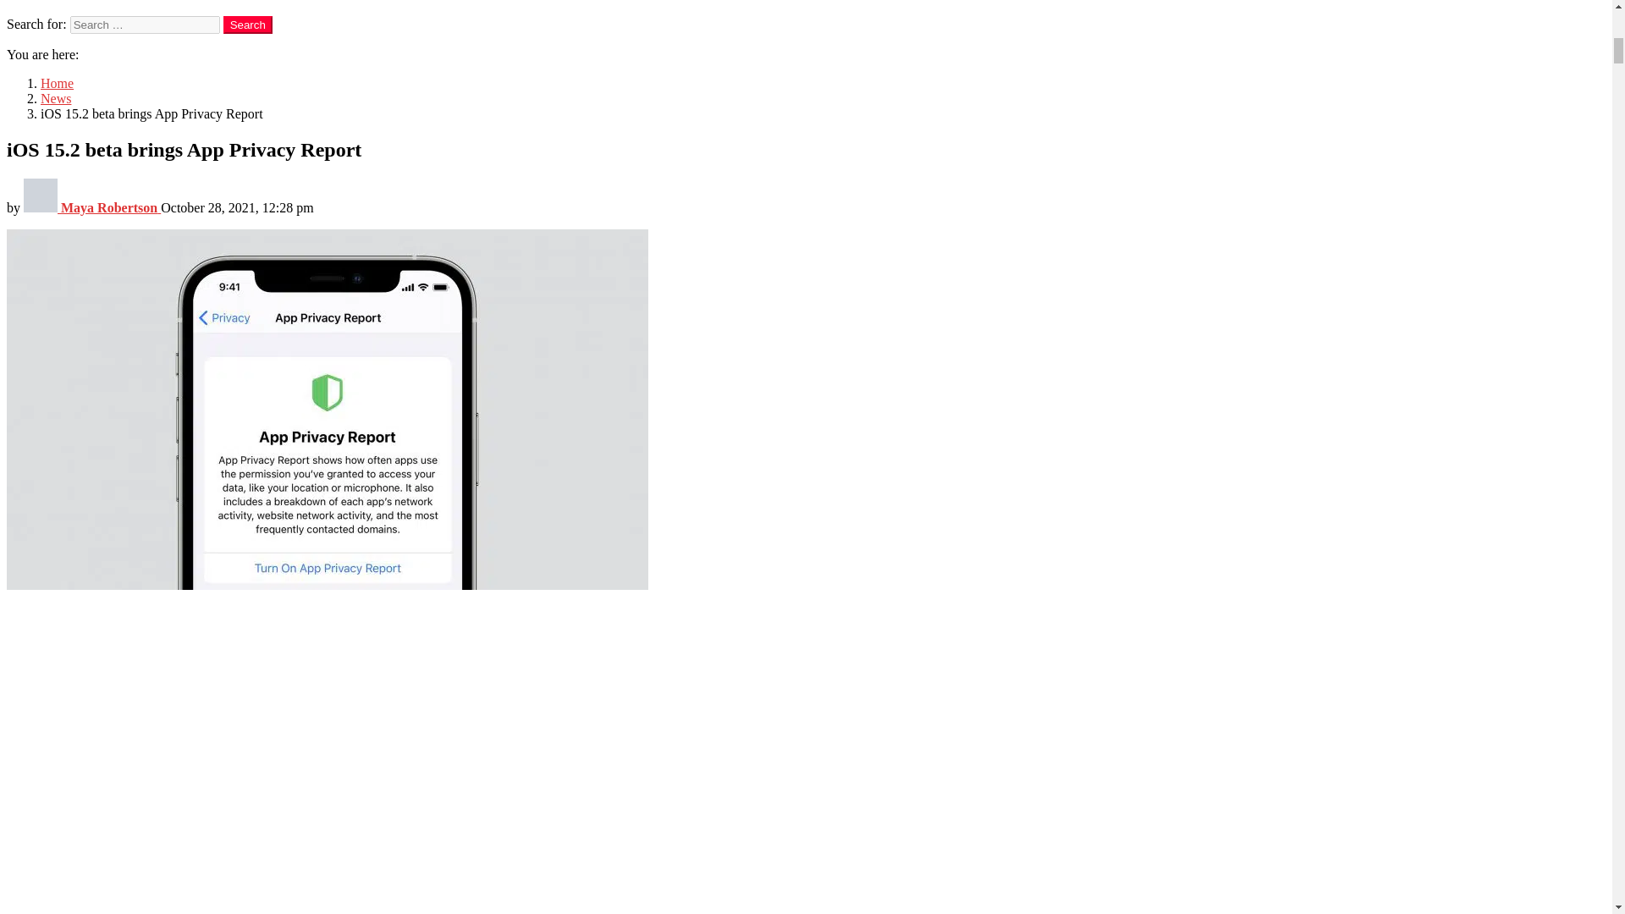 The image size is (1625, 914). What do you see at coordinates (144, 25) in the screenshot?
I see `Search for:` at bounding box center [144, 25].